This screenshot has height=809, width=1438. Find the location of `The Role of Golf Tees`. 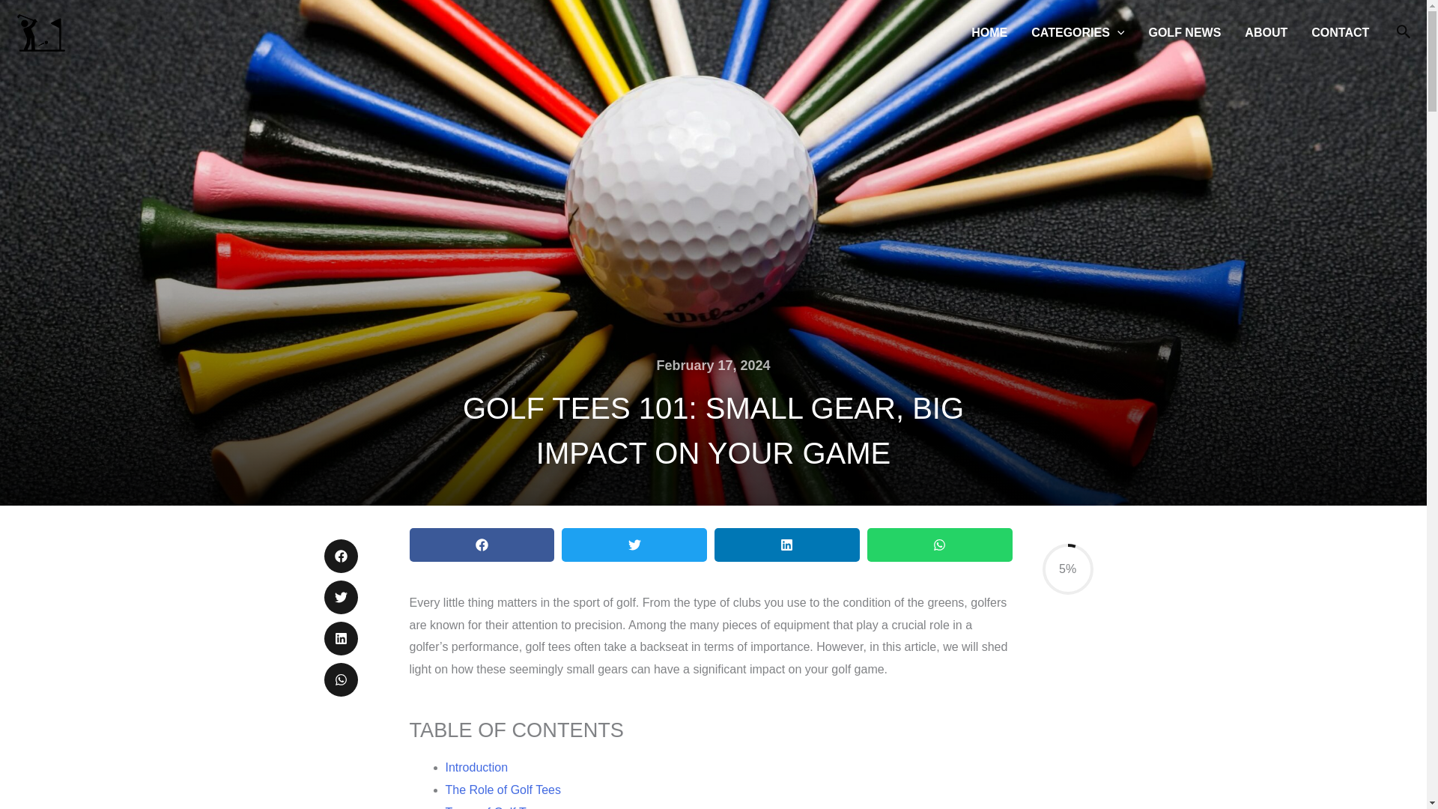

The Role of Golf Tees is located at coordinates (502, 790).